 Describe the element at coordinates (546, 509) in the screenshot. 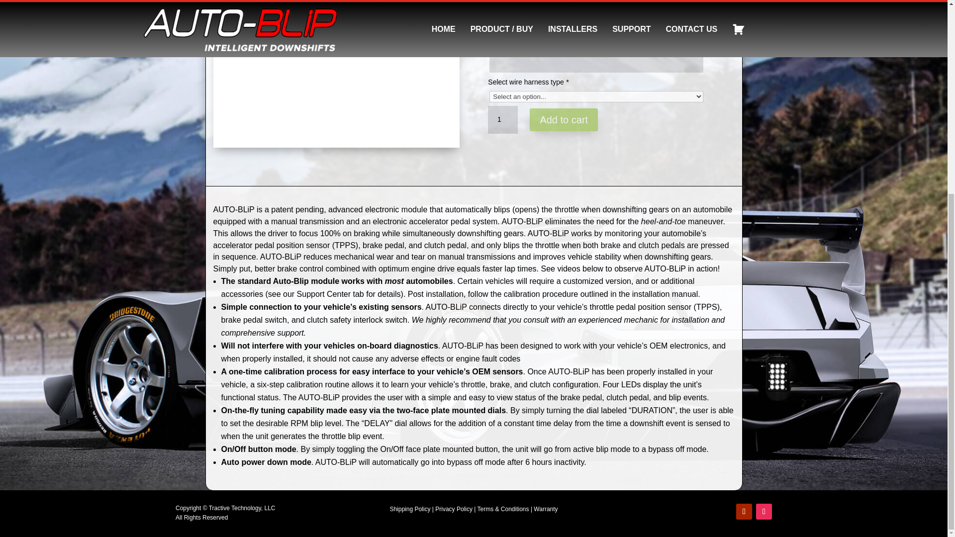

I see `Warranty` at that location.